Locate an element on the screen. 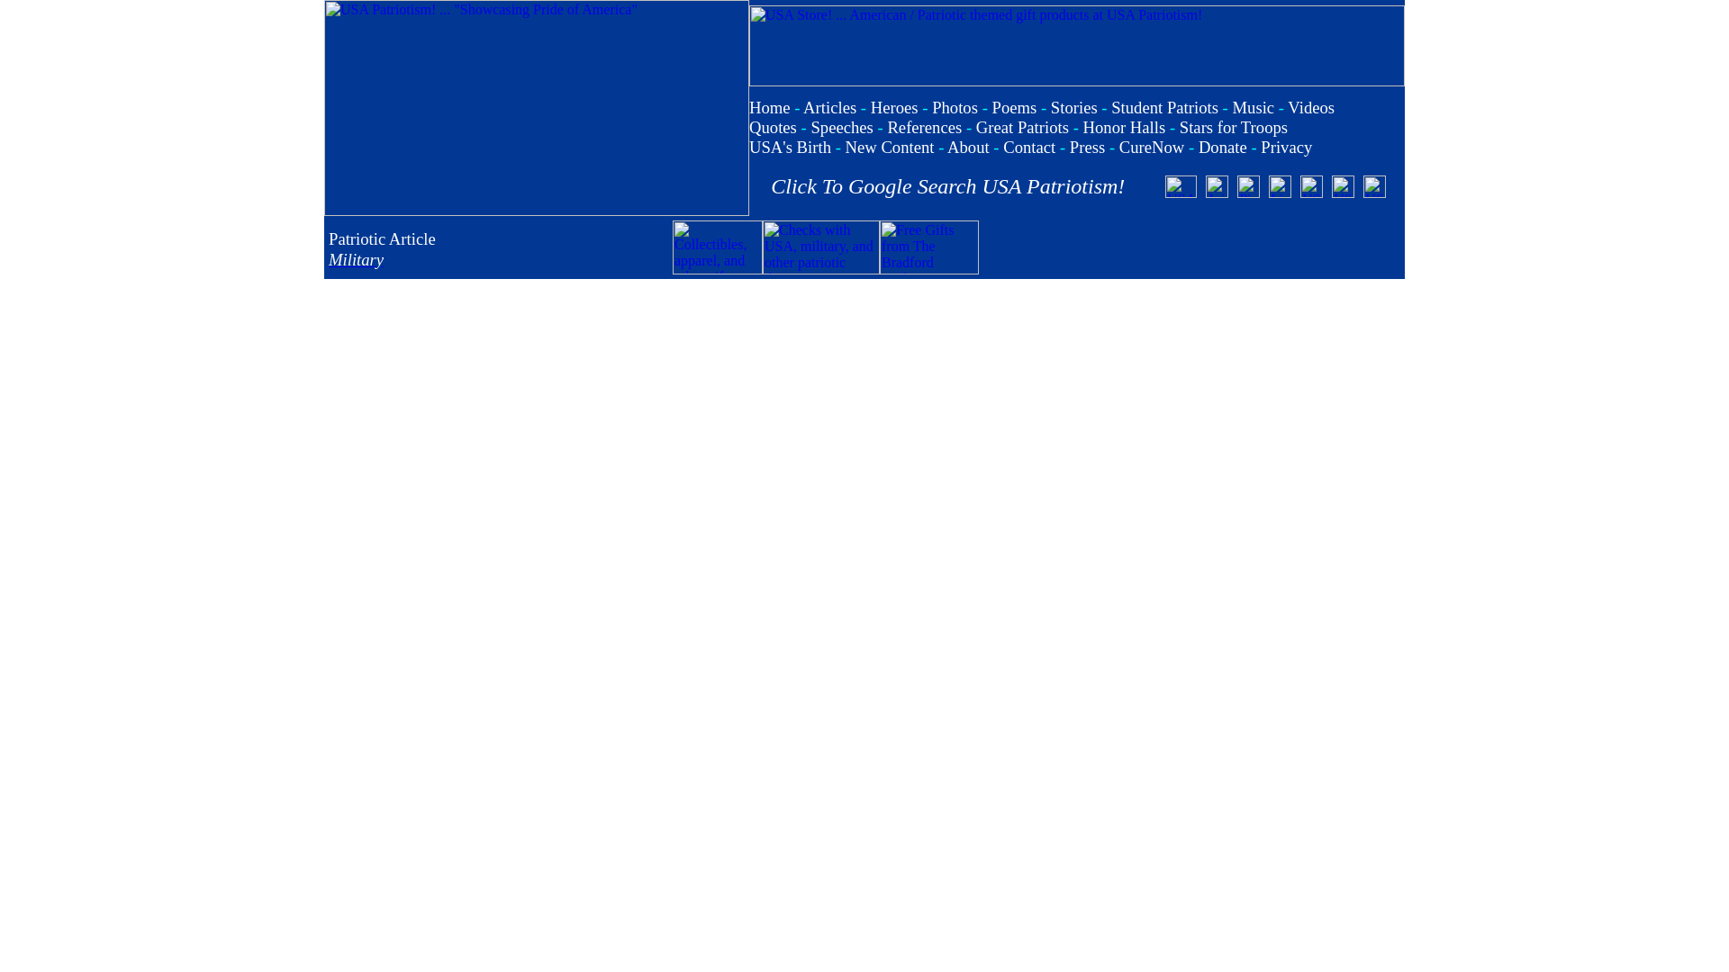  Music is located at coordinates (1253, 107).